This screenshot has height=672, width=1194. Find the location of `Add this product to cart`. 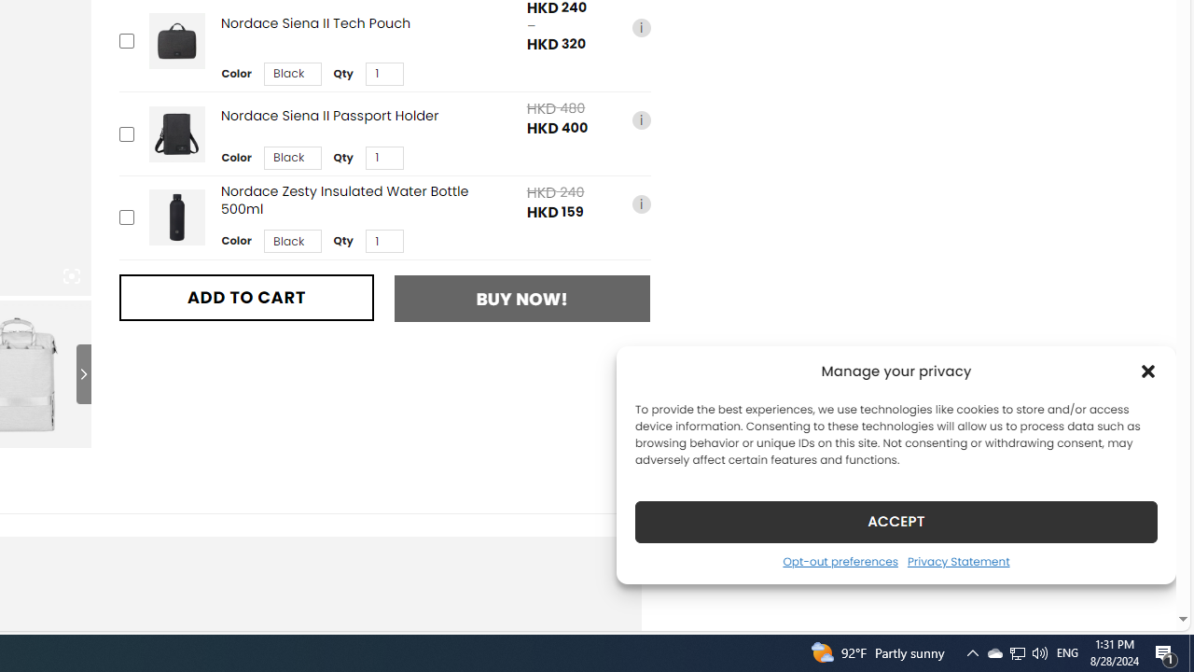

Add this product to cart is located at coordinates (125, 217).